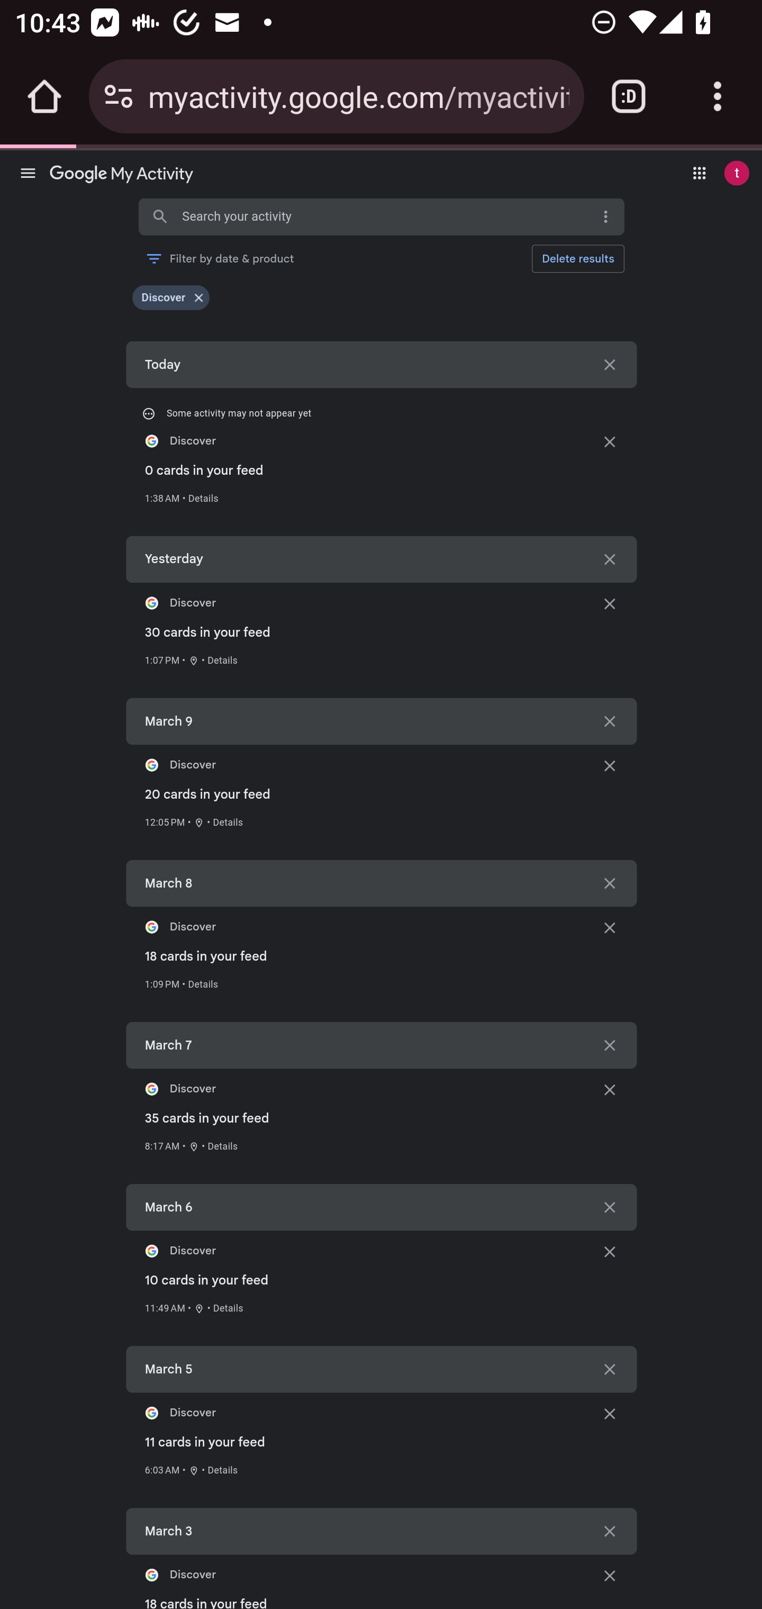 This screenshot has width=762, height=1609. I want to click on Delete activity item 35 cards in your feed, so click(609, 1089).